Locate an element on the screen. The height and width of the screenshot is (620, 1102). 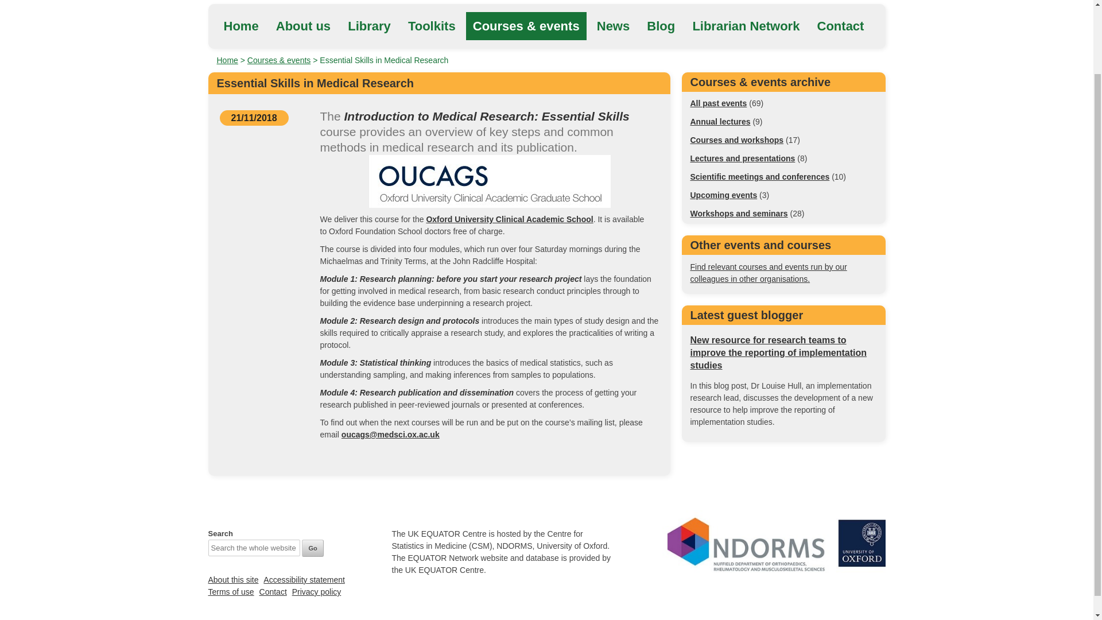
Go is located at coordinates (312, 548).